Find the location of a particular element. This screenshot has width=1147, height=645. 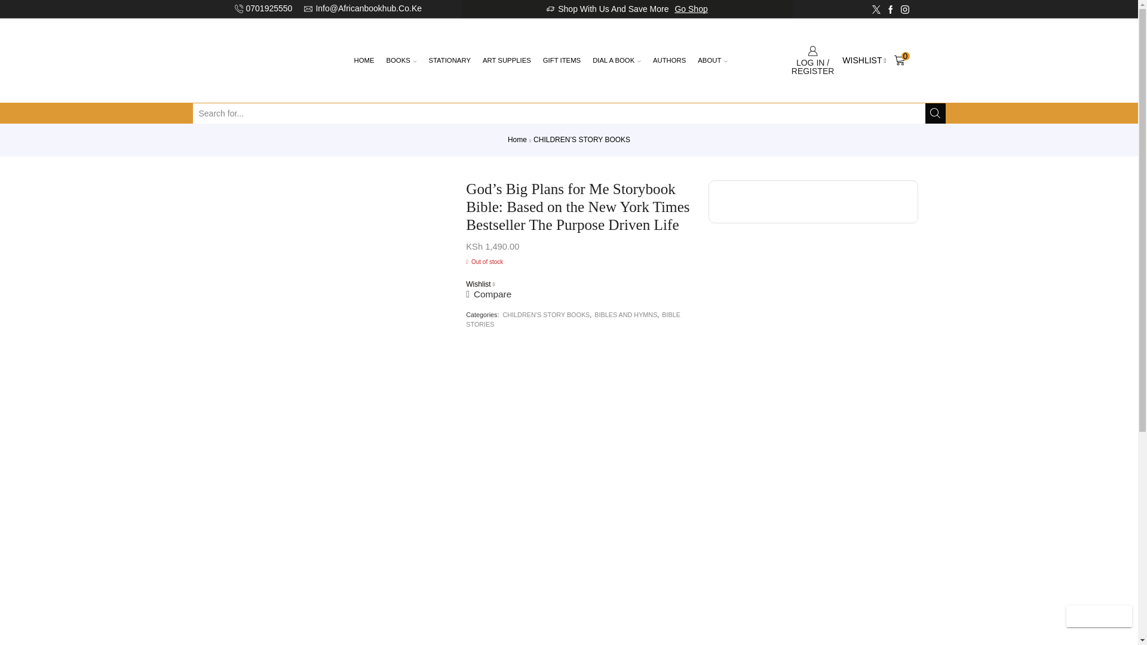

STATIONARY is located at coordinates (449, 60).